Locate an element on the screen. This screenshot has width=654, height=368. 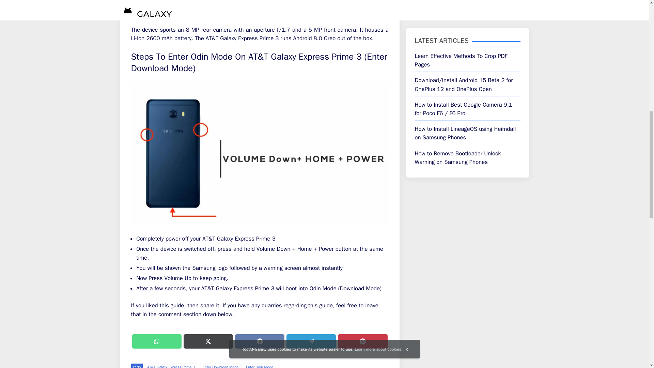
Enter Odin Mode is located at coordinates (259, 366).